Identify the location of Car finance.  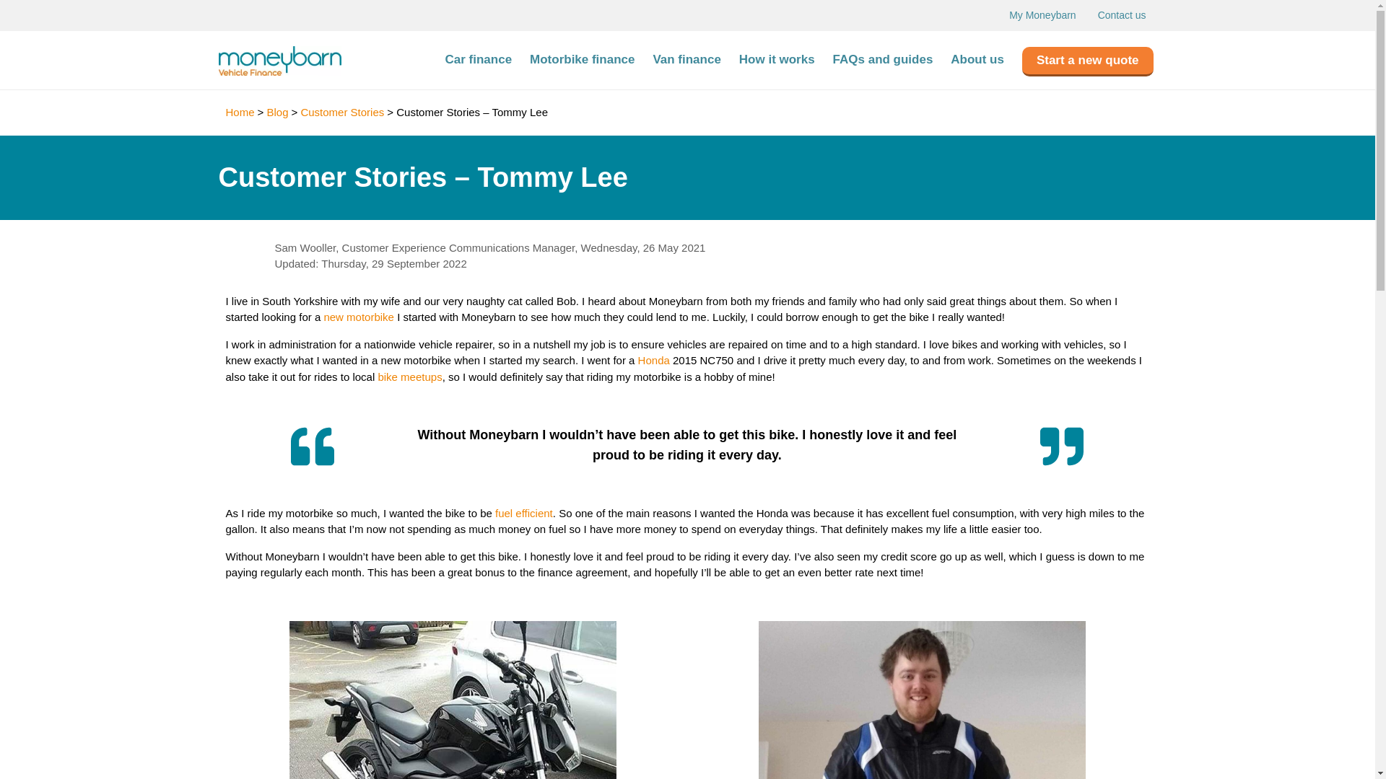
(479, 60).